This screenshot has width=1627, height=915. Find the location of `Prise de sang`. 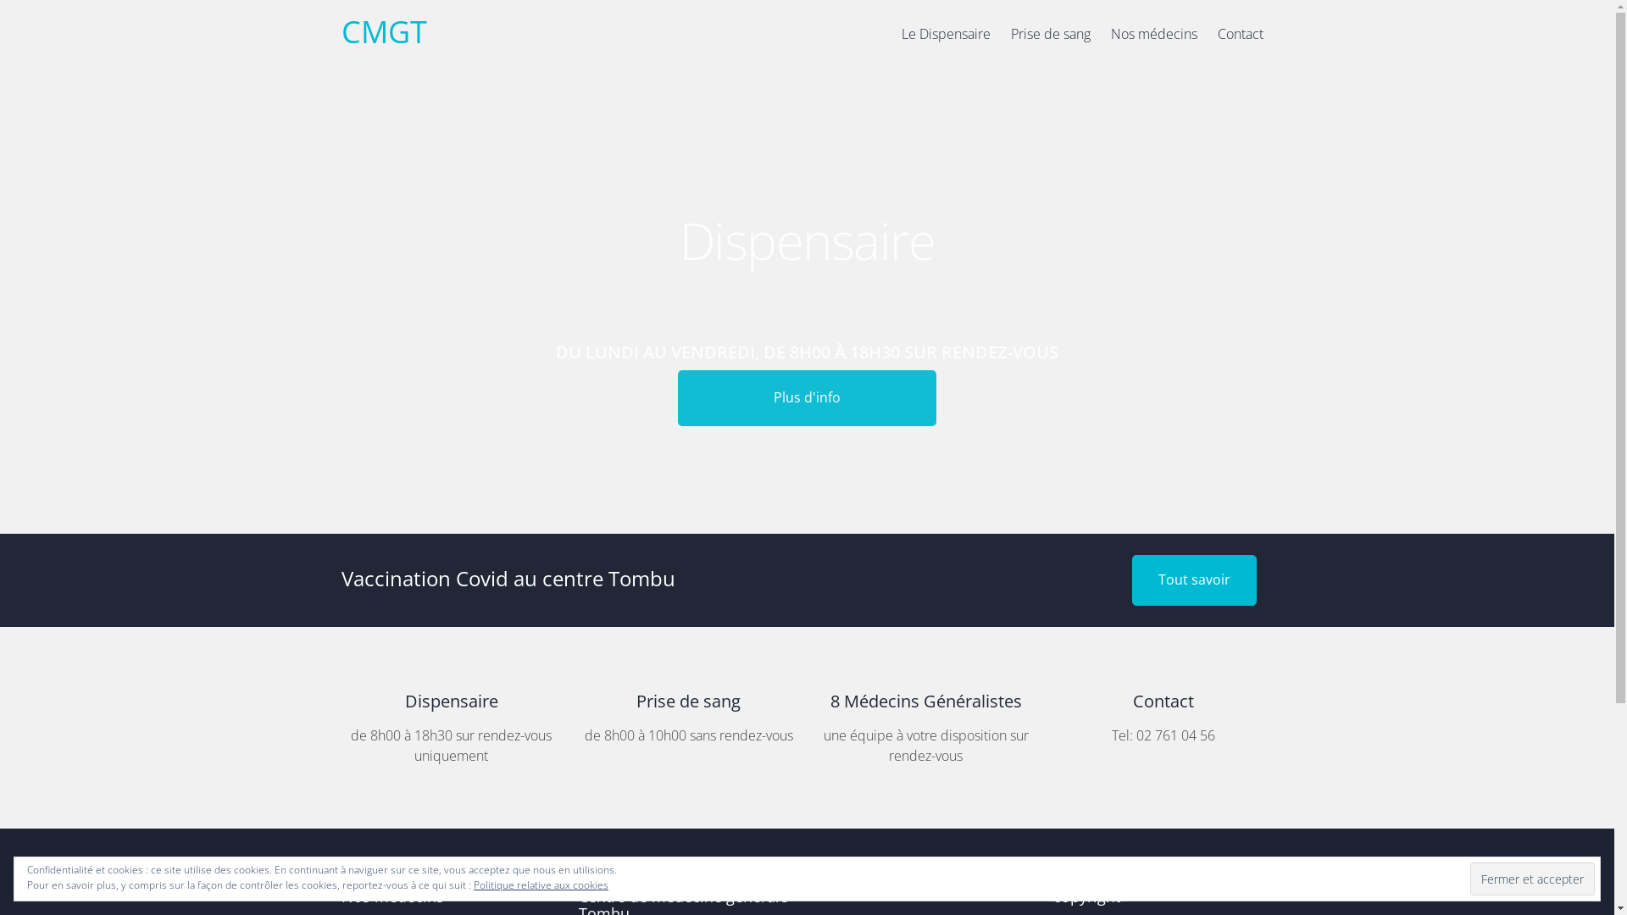

Prise de sang is located at coordinates (1050, 42).